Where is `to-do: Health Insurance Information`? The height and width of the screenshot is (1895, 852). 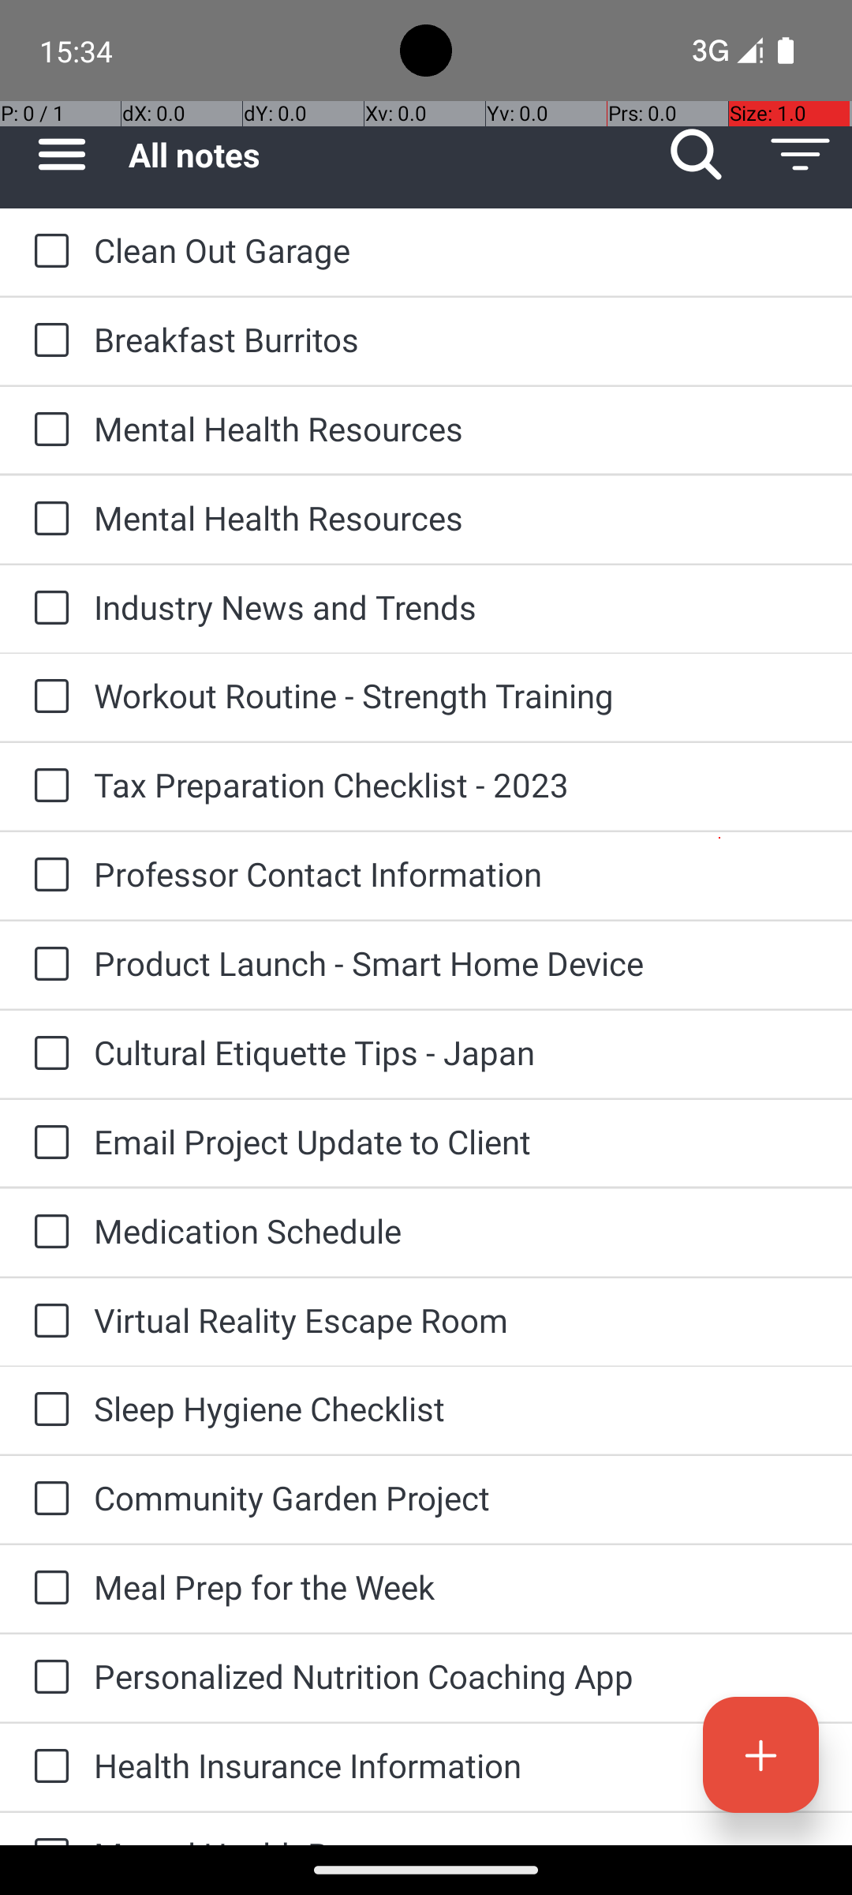 to-do: Health Insurance Information is located at coordinates (47, 1767).